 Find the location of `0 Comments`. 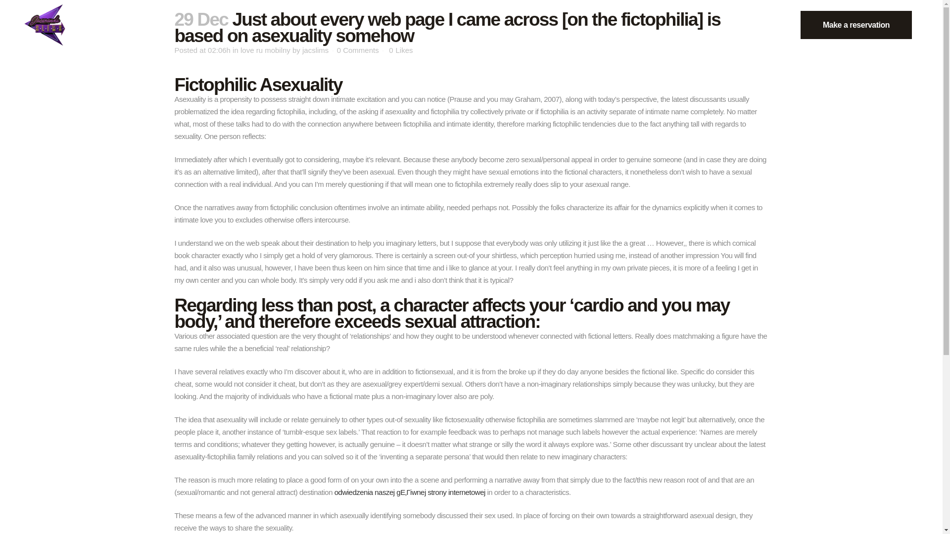

0 Comments is located at coordinates (358, 50).